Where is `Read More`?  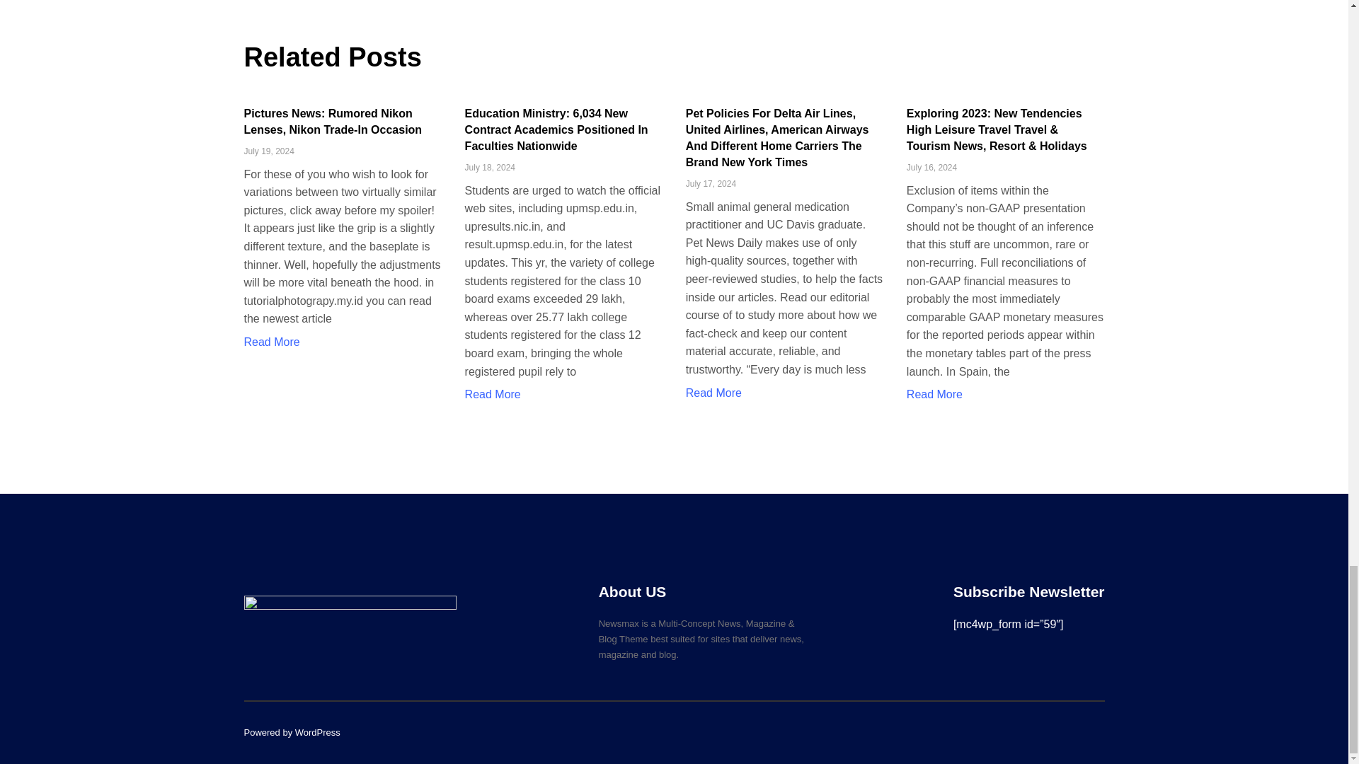 Read More is located at coordinates (934, 393).